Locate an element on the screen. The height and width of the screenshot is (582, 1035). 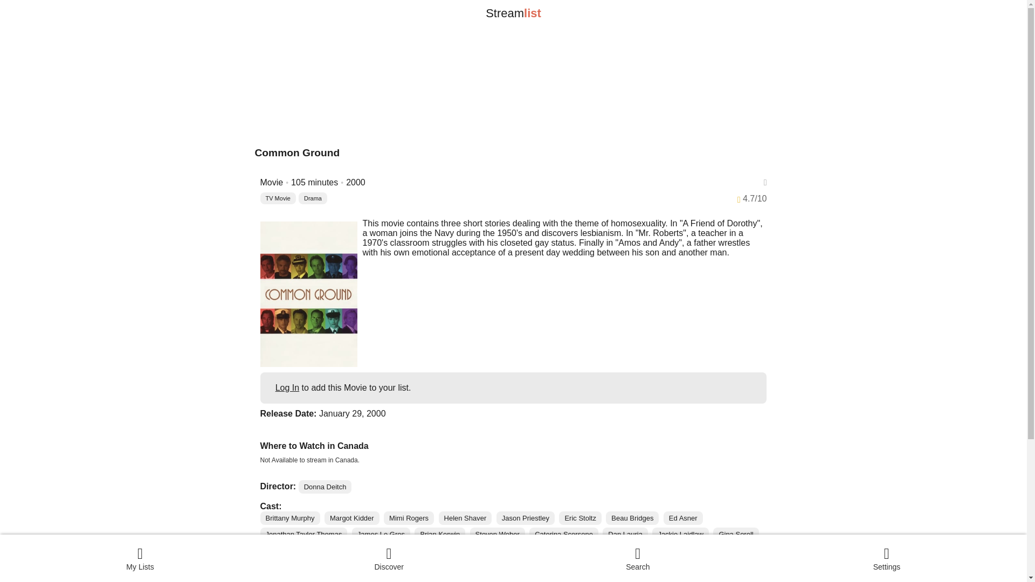
Ed Asner is located at coordinates (682, 518).